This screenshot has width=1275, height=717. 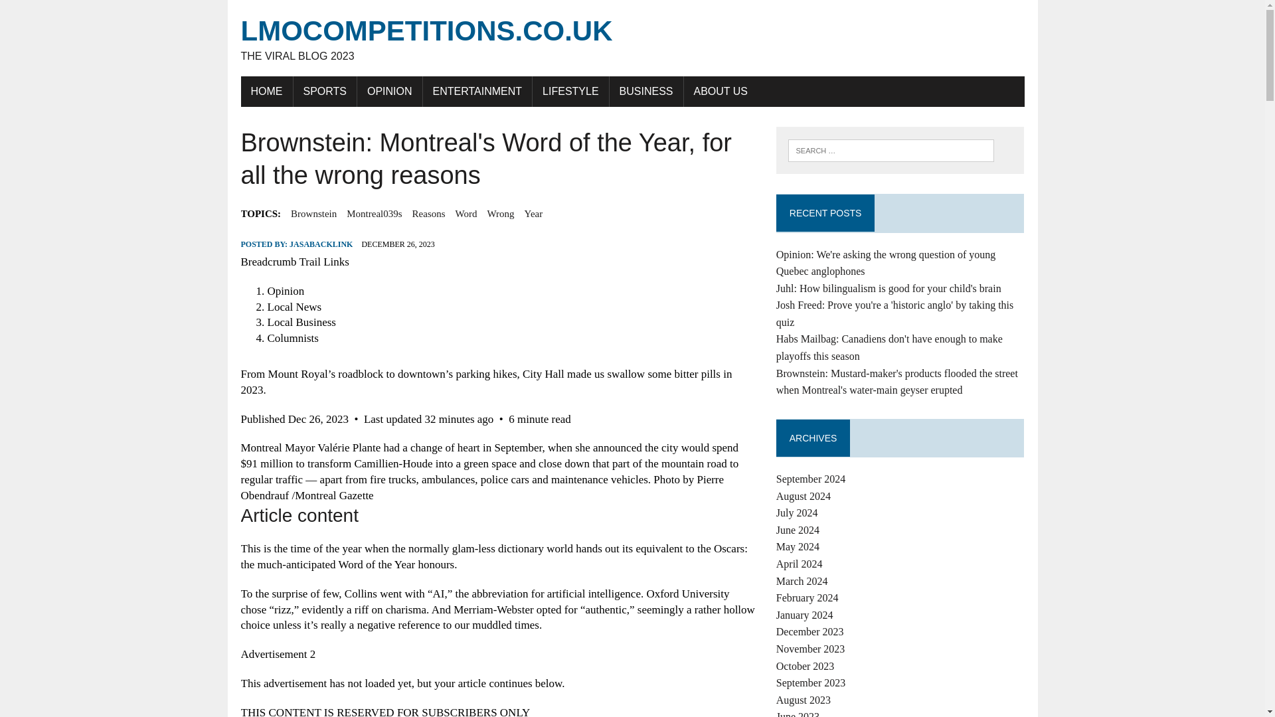 I want to click on Wrong, so click(x=501, y=213).